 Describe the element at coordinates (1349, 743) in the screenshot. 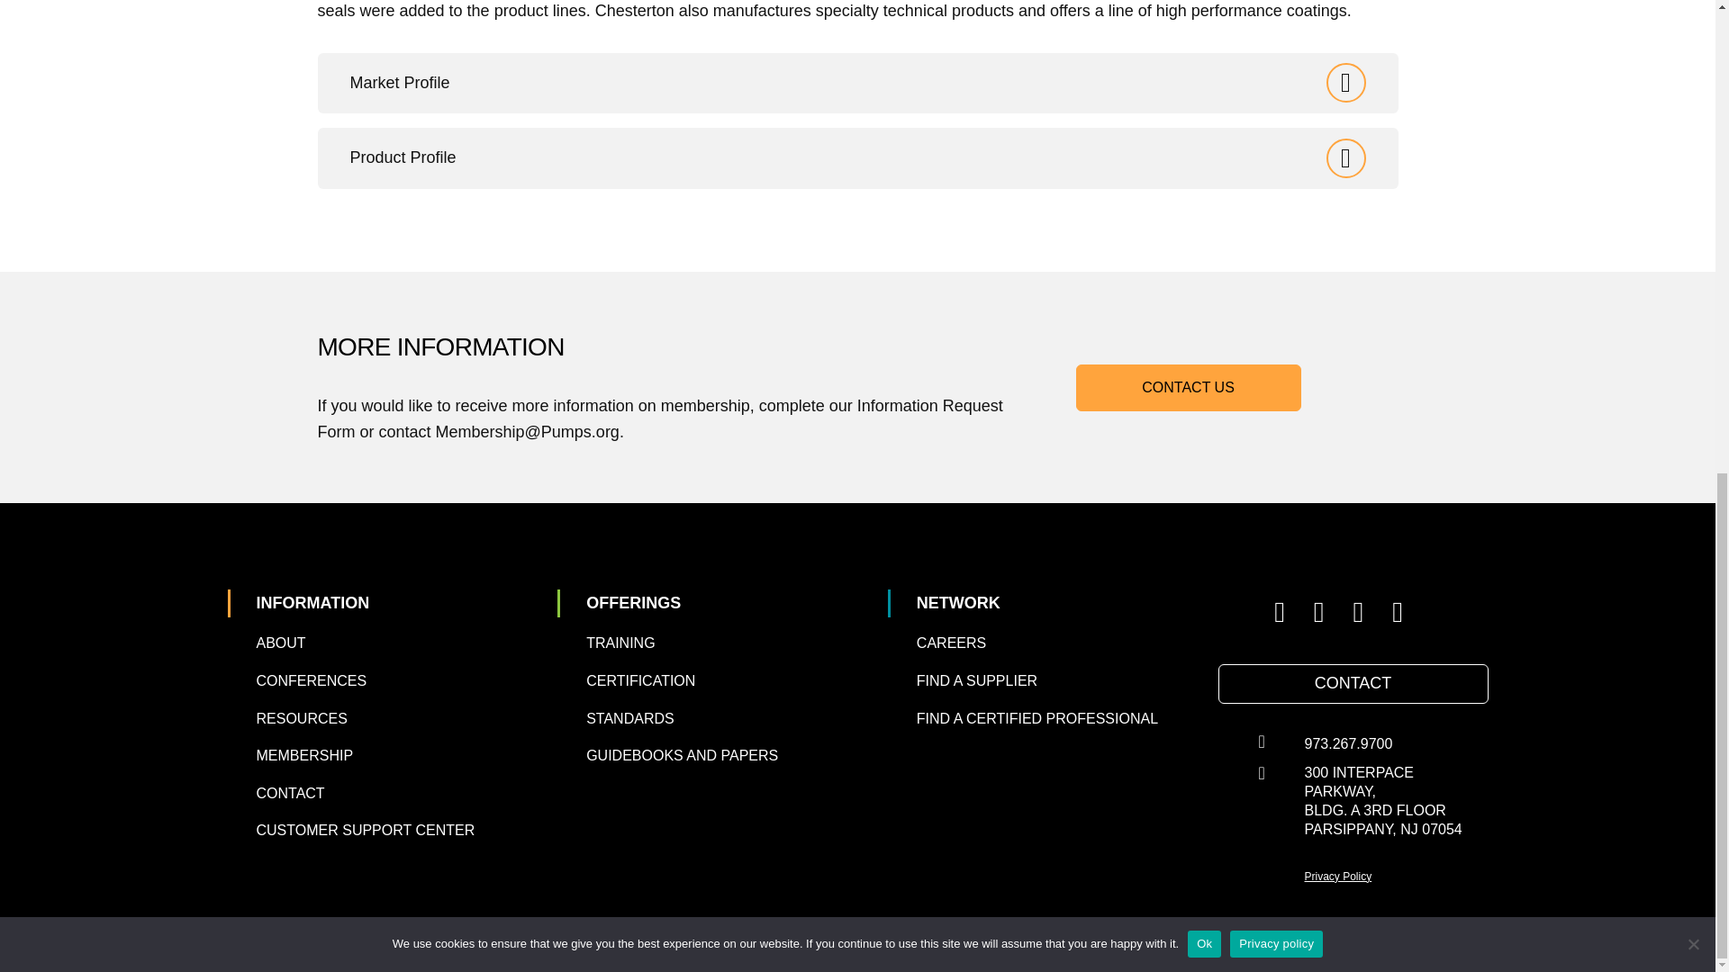

I see `973.267.9700` at that location.